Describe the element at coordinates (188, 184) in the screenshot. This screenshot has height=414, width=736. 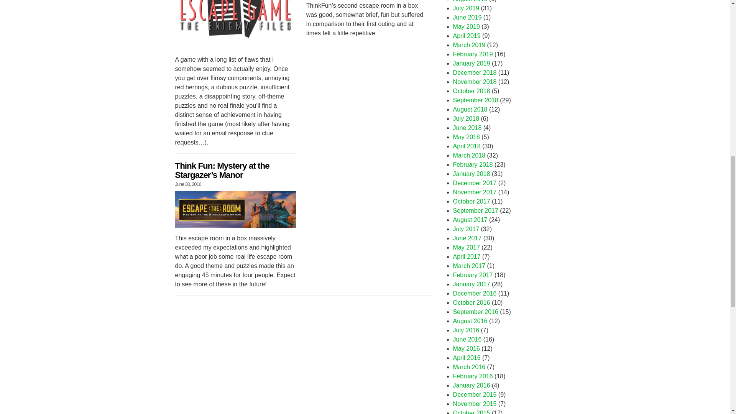
I see `Thursday, Jun 30, 2016, 8:40 pm` at that location.